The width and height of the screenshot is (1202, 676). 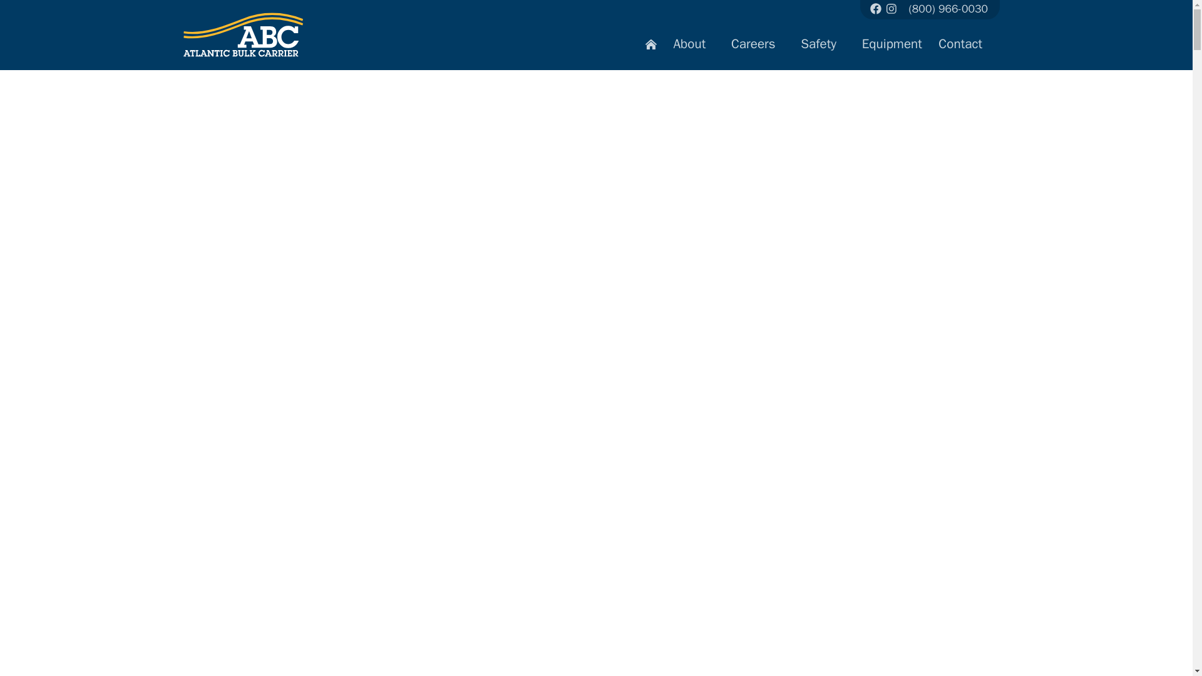 I want to click on LinkedIn, so click(x=891, y=10).